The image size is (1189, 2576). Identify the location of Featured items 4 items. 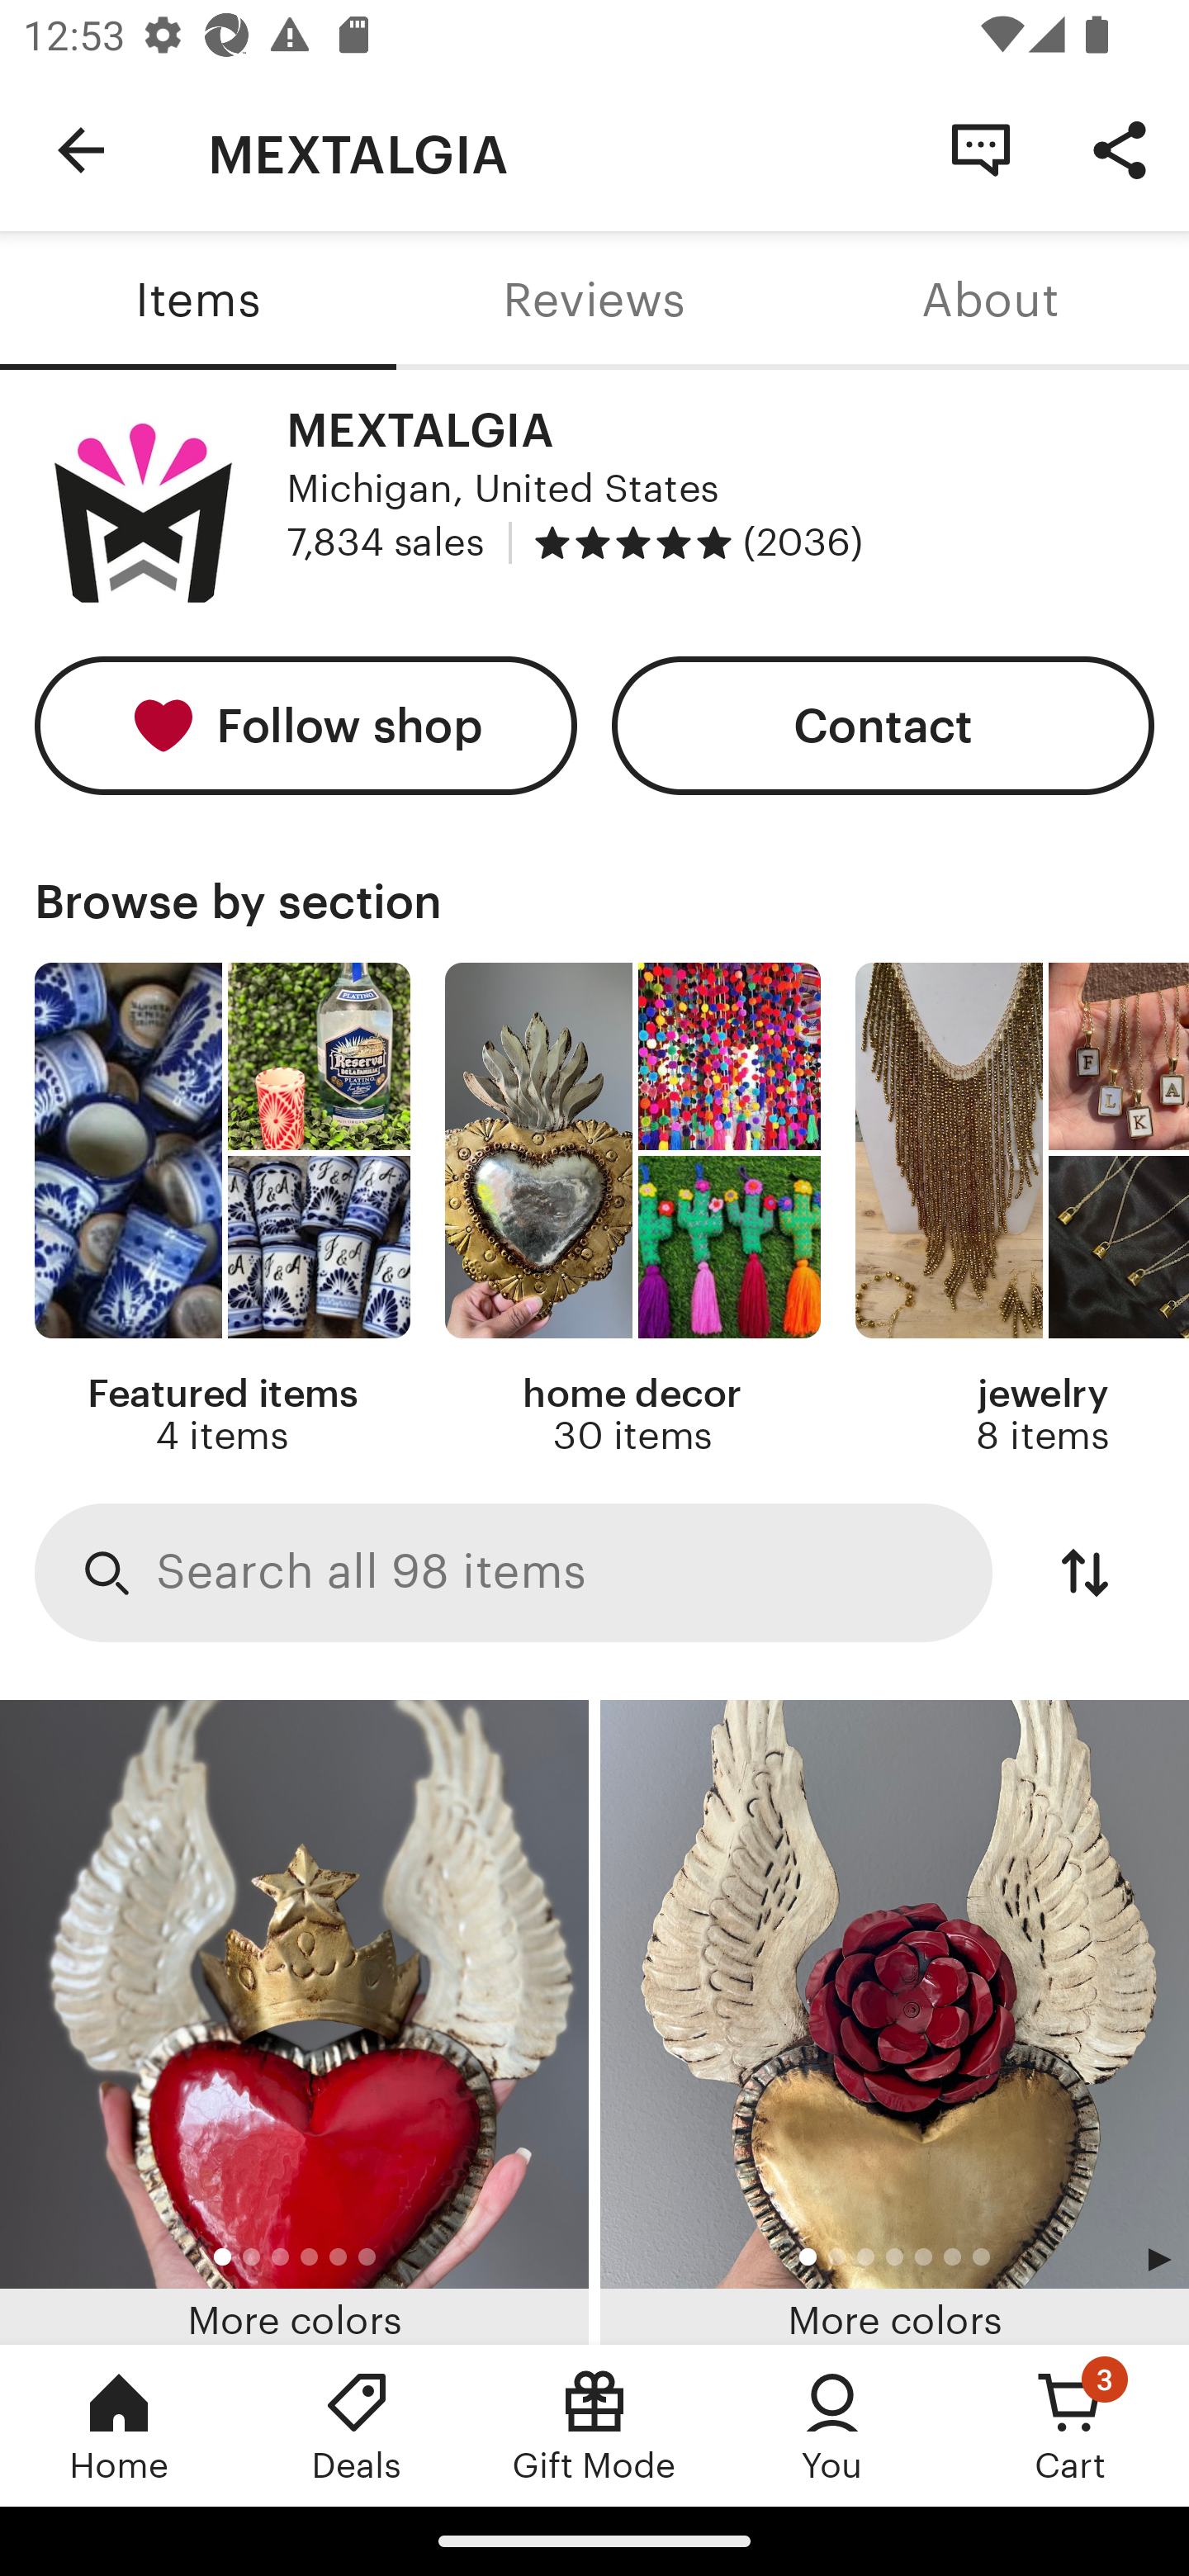
(221, 1210).